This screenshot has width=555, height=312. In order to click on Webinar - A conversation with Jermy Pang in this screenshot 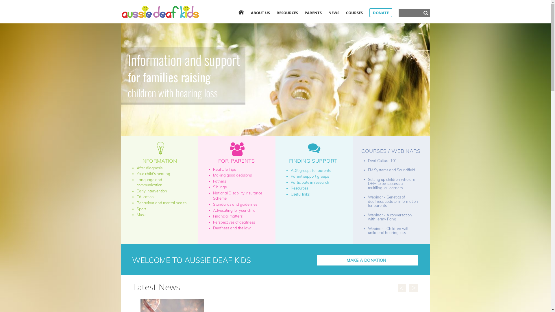, I will do `click(390, 217)`.